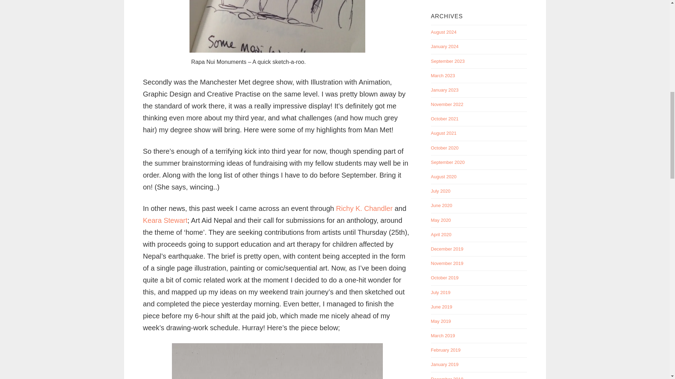 The height and width of the screenshot is (379, 675). I want to click on November 2022, so click(447, 104).